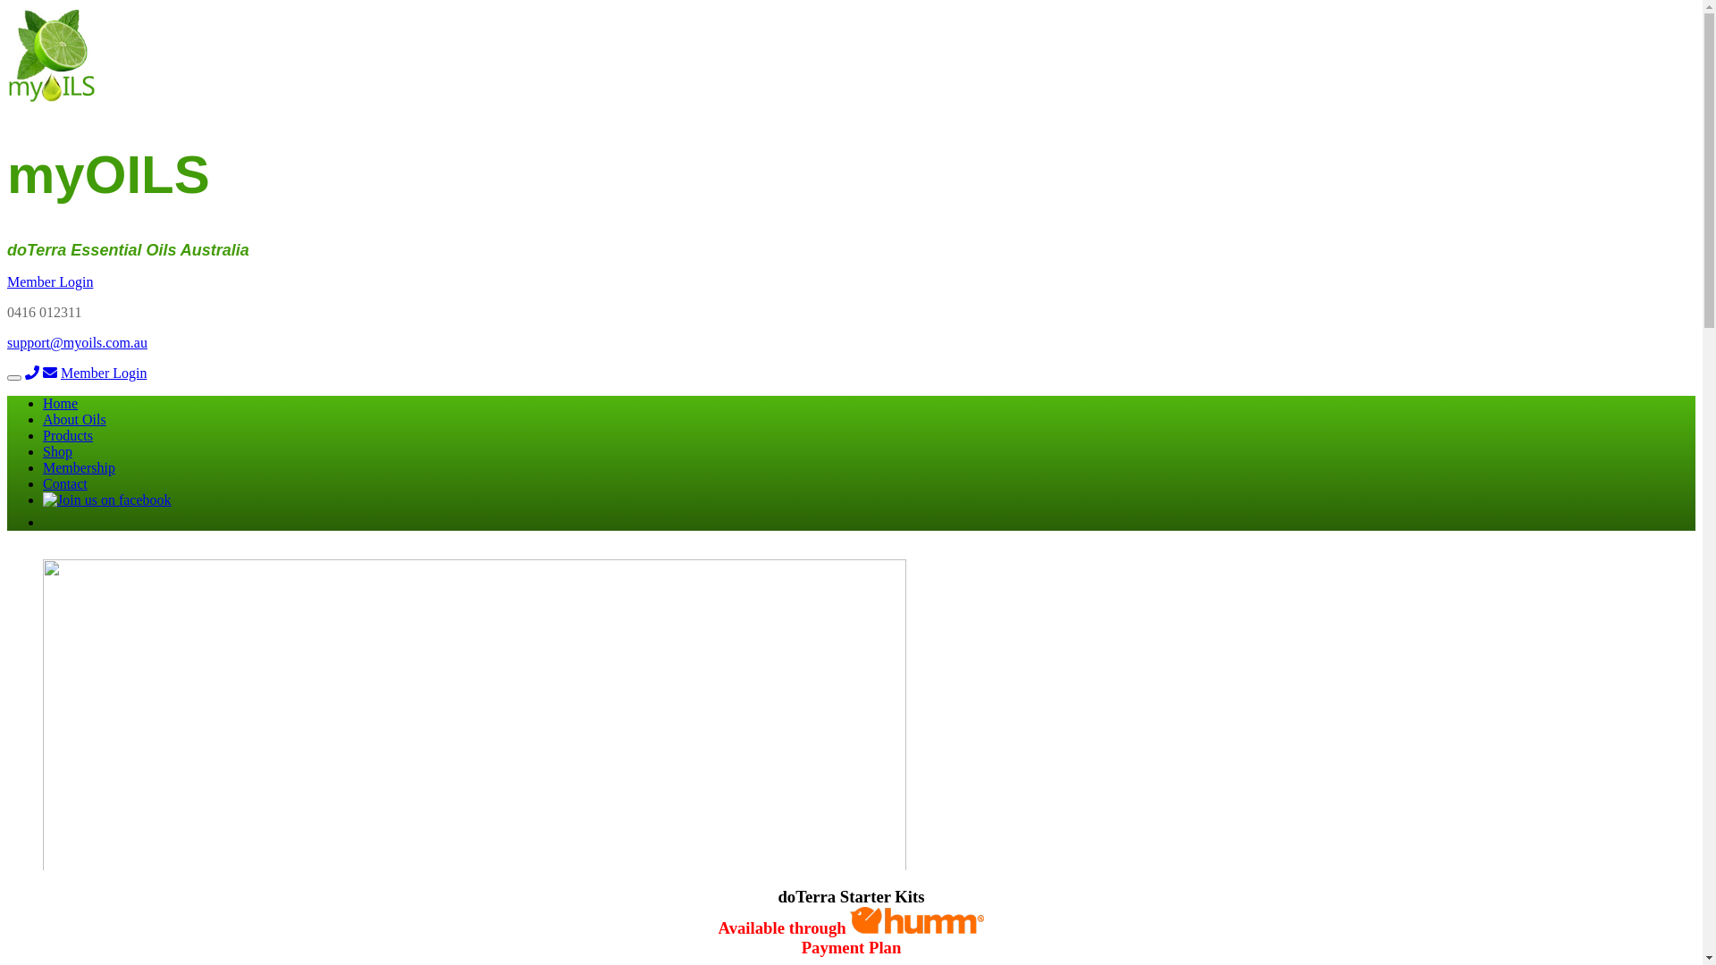 The image size is (1716, 965). What do you see at coordinates (77, 343) in the screenshot?
I see `support@myoils.com.au` at bounding box center [77, 343].